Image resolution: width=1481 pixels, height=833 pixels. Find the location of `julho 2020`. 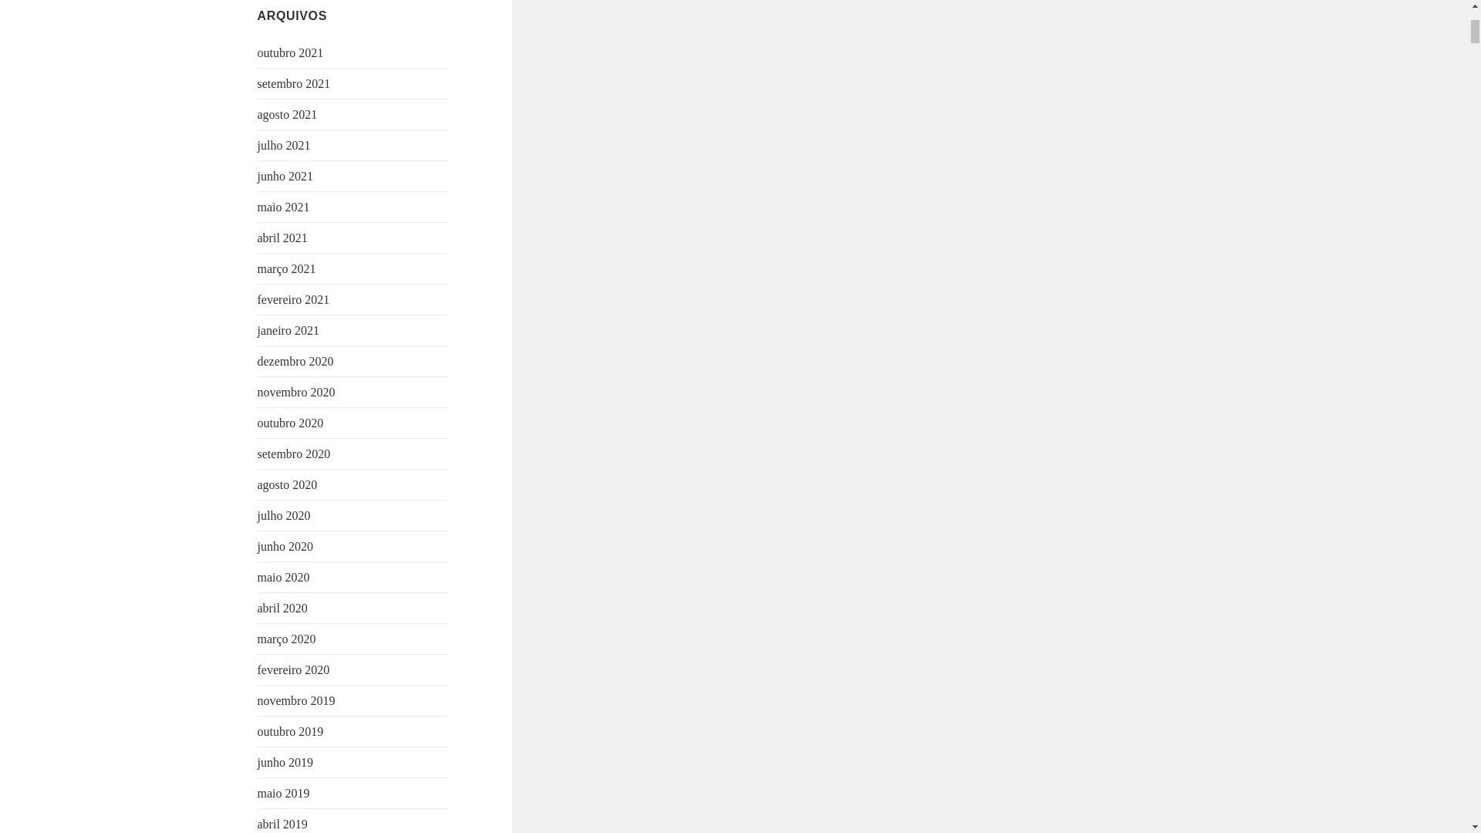

julho 2020 is located at coordinates (284, 515).